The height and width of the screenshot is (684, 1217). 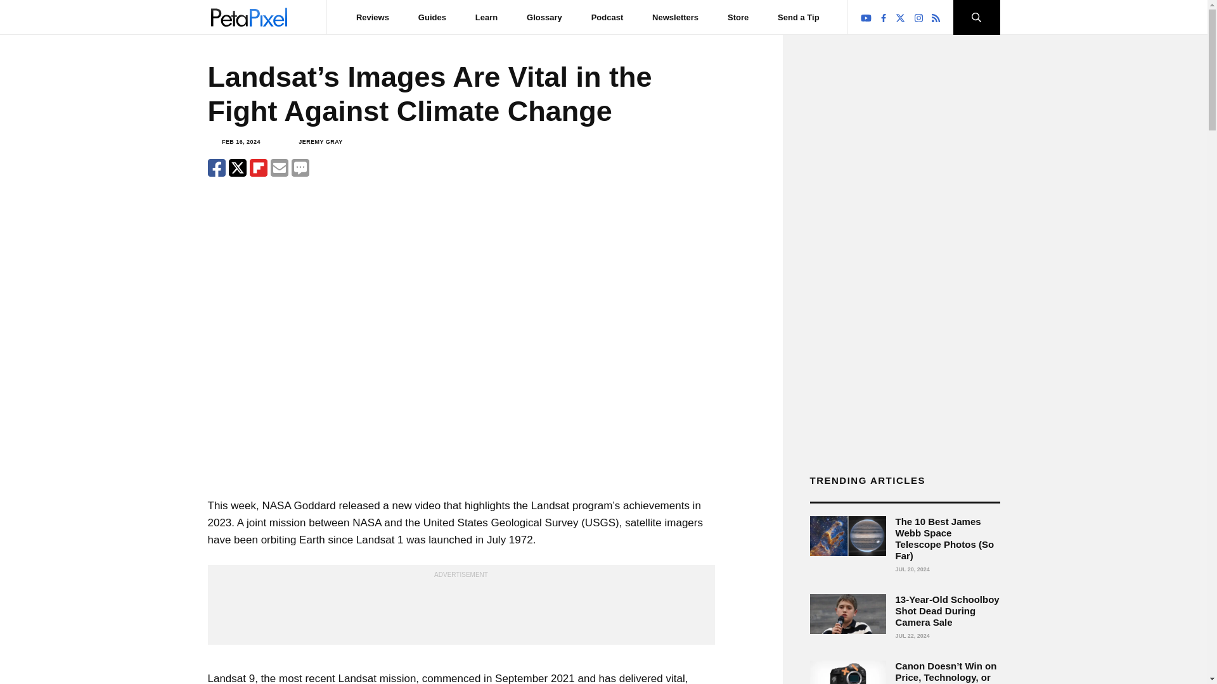 What do you see at coordinates (248, 16) in the screenshot?
I see `PetaPixel` at bounding box center [248, 16].